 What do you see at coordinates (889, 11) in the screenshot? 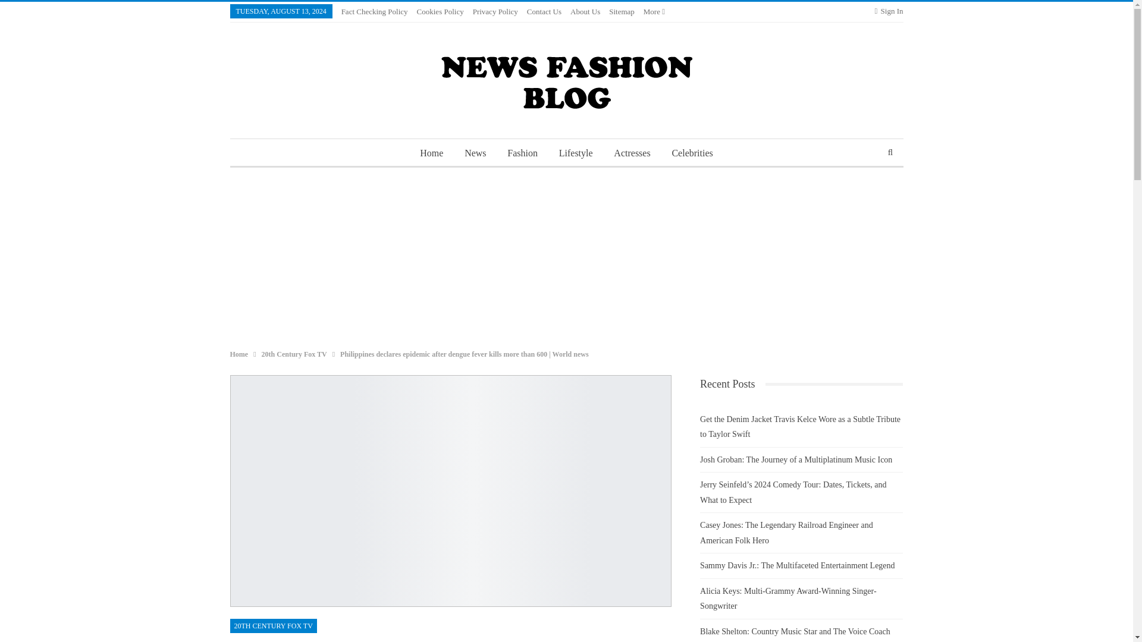
I see `Sign In` at bounding box center [889, 11].